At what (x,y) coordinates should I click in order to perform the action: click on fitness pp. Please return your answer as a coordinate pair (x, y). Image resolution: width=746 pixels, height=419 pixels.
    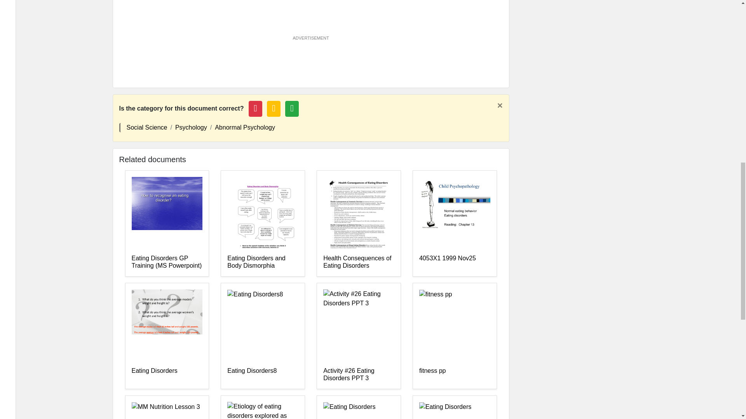
    Looking at the image, I should click on (455, 375).